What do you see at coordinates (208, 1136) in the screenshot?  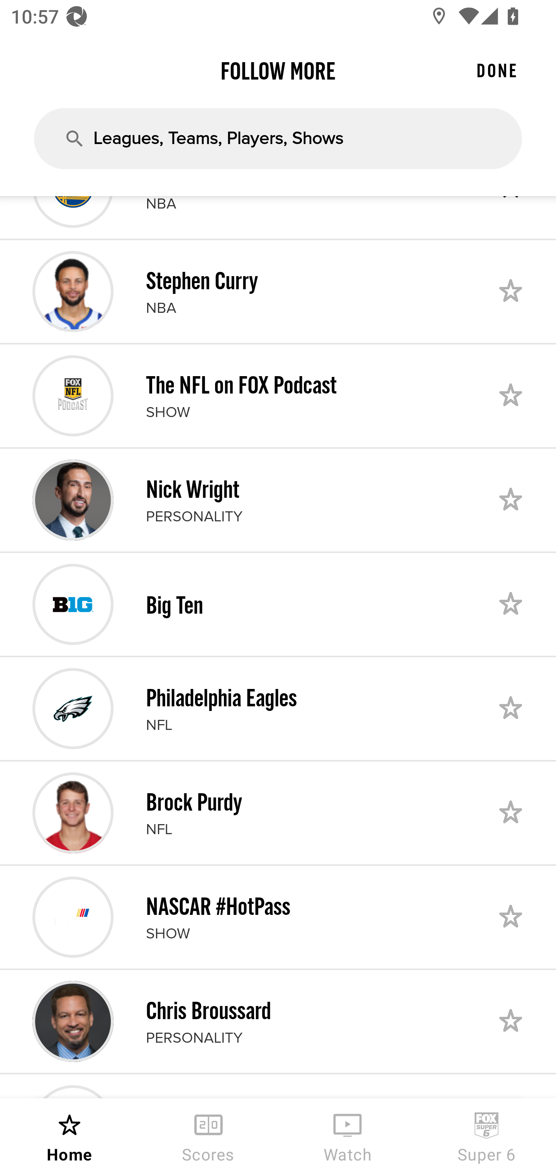 I see `Scores` at bounding box center [208, 1136].